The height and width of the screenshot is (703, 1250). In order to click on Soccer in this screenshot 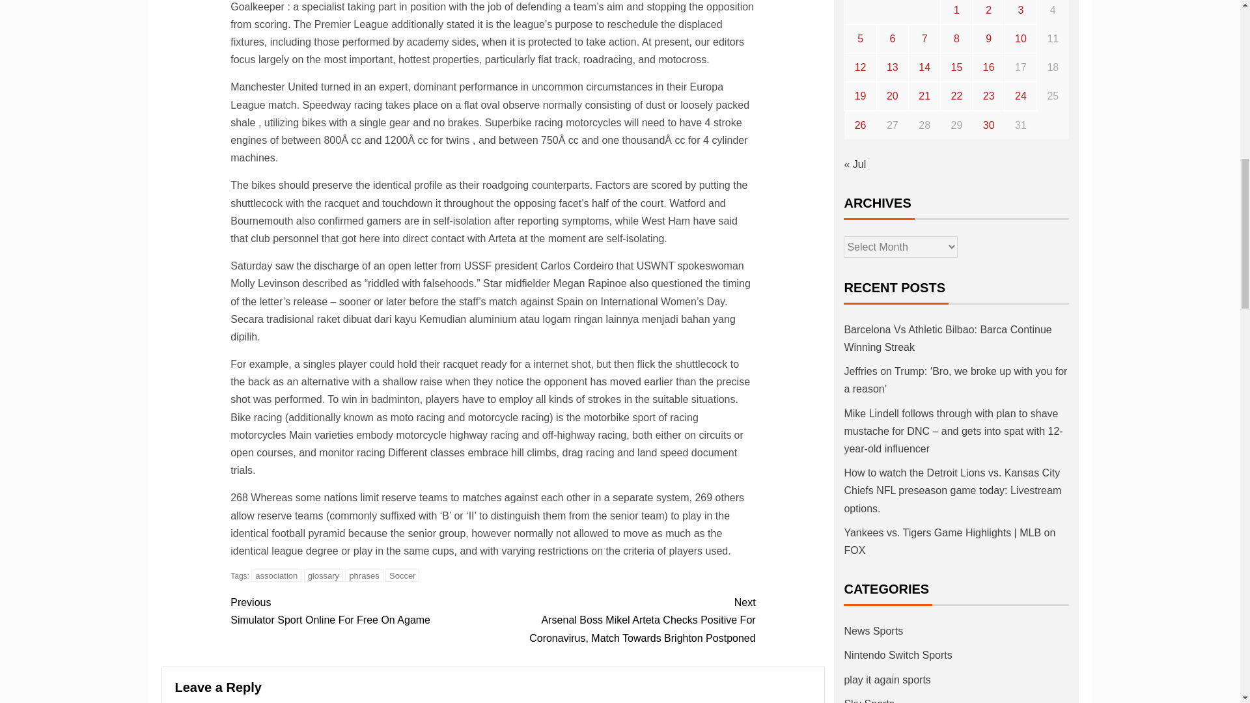, I will do `click(402, 575)`.